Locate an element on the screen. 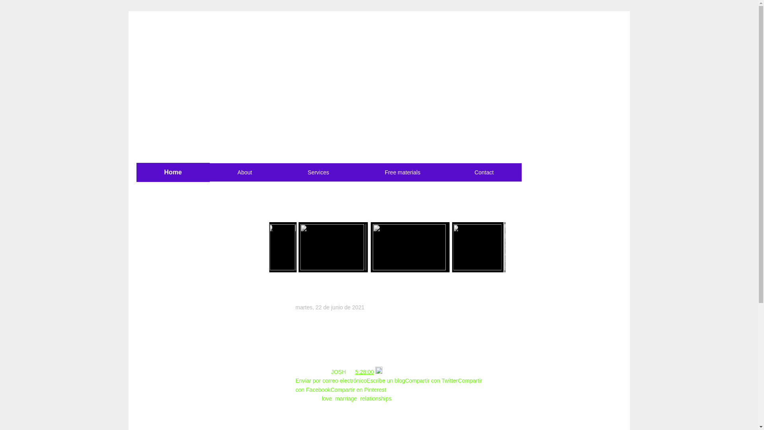  relationships is located at coordinates (376, 398).